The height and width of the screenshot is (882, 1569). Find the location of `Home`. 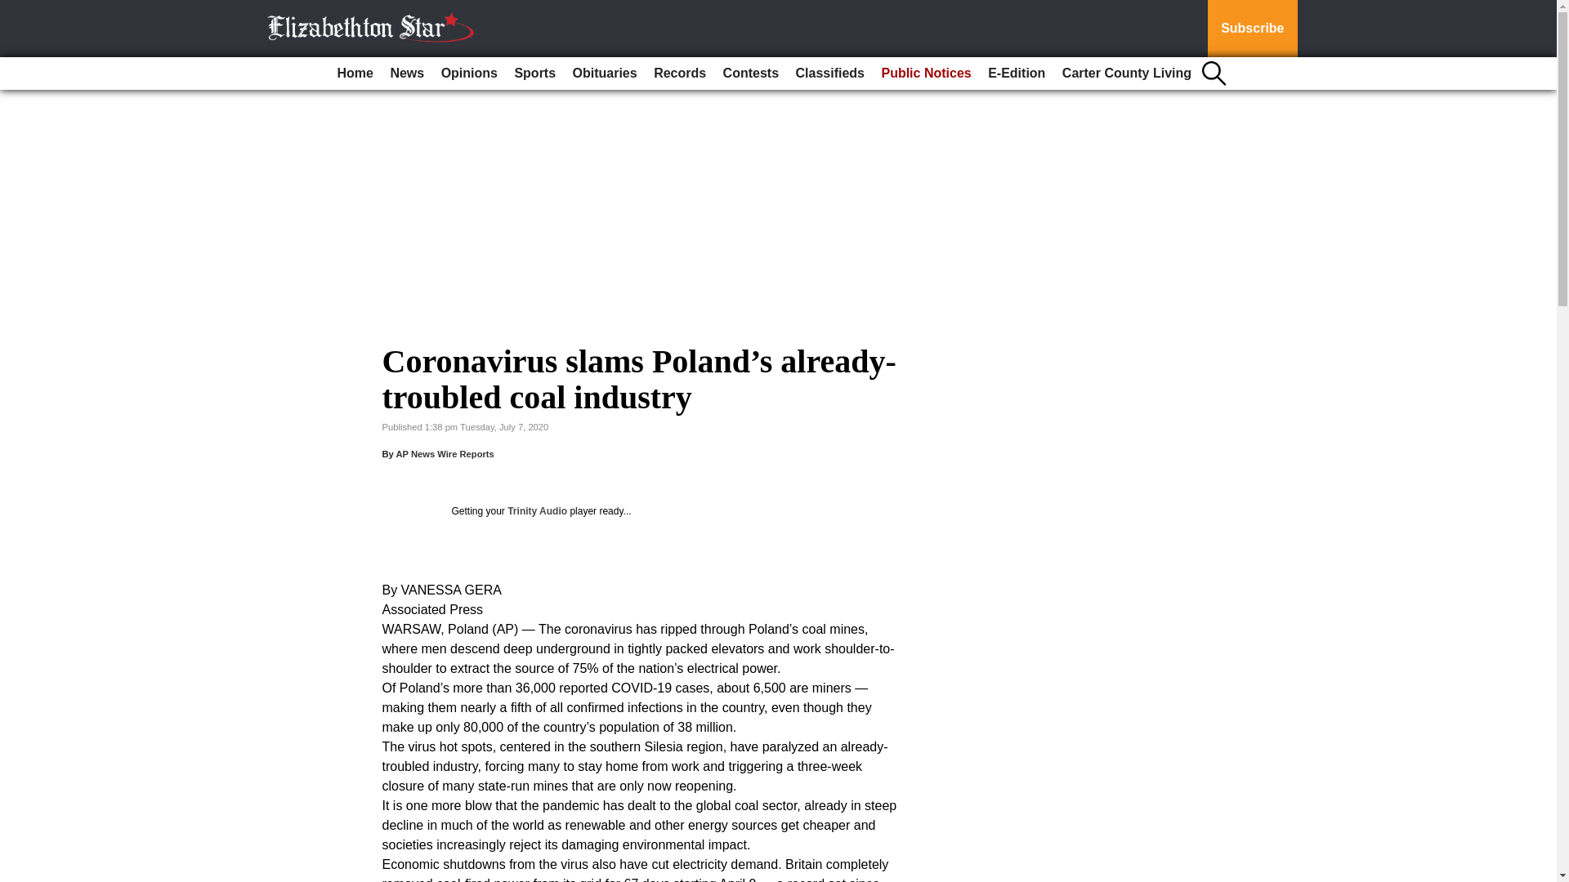

Home is located at coordinates (355, 73).